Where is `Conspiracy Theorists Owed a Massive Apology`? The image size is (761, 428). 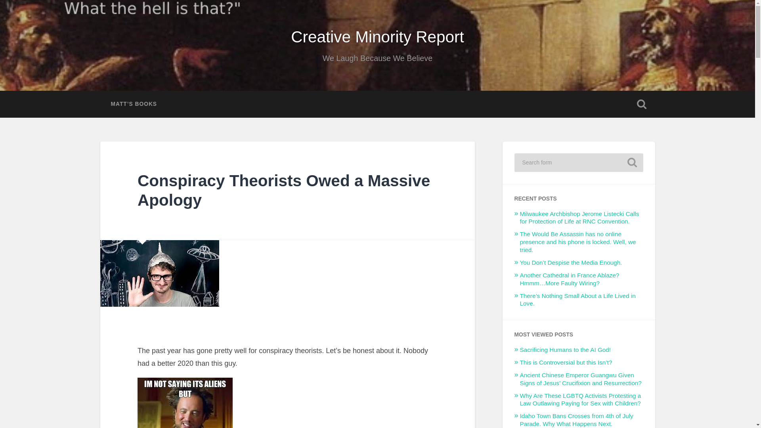 Conspiracy Theorists Owed a Massive Apology is located at coordinates (284, 190).